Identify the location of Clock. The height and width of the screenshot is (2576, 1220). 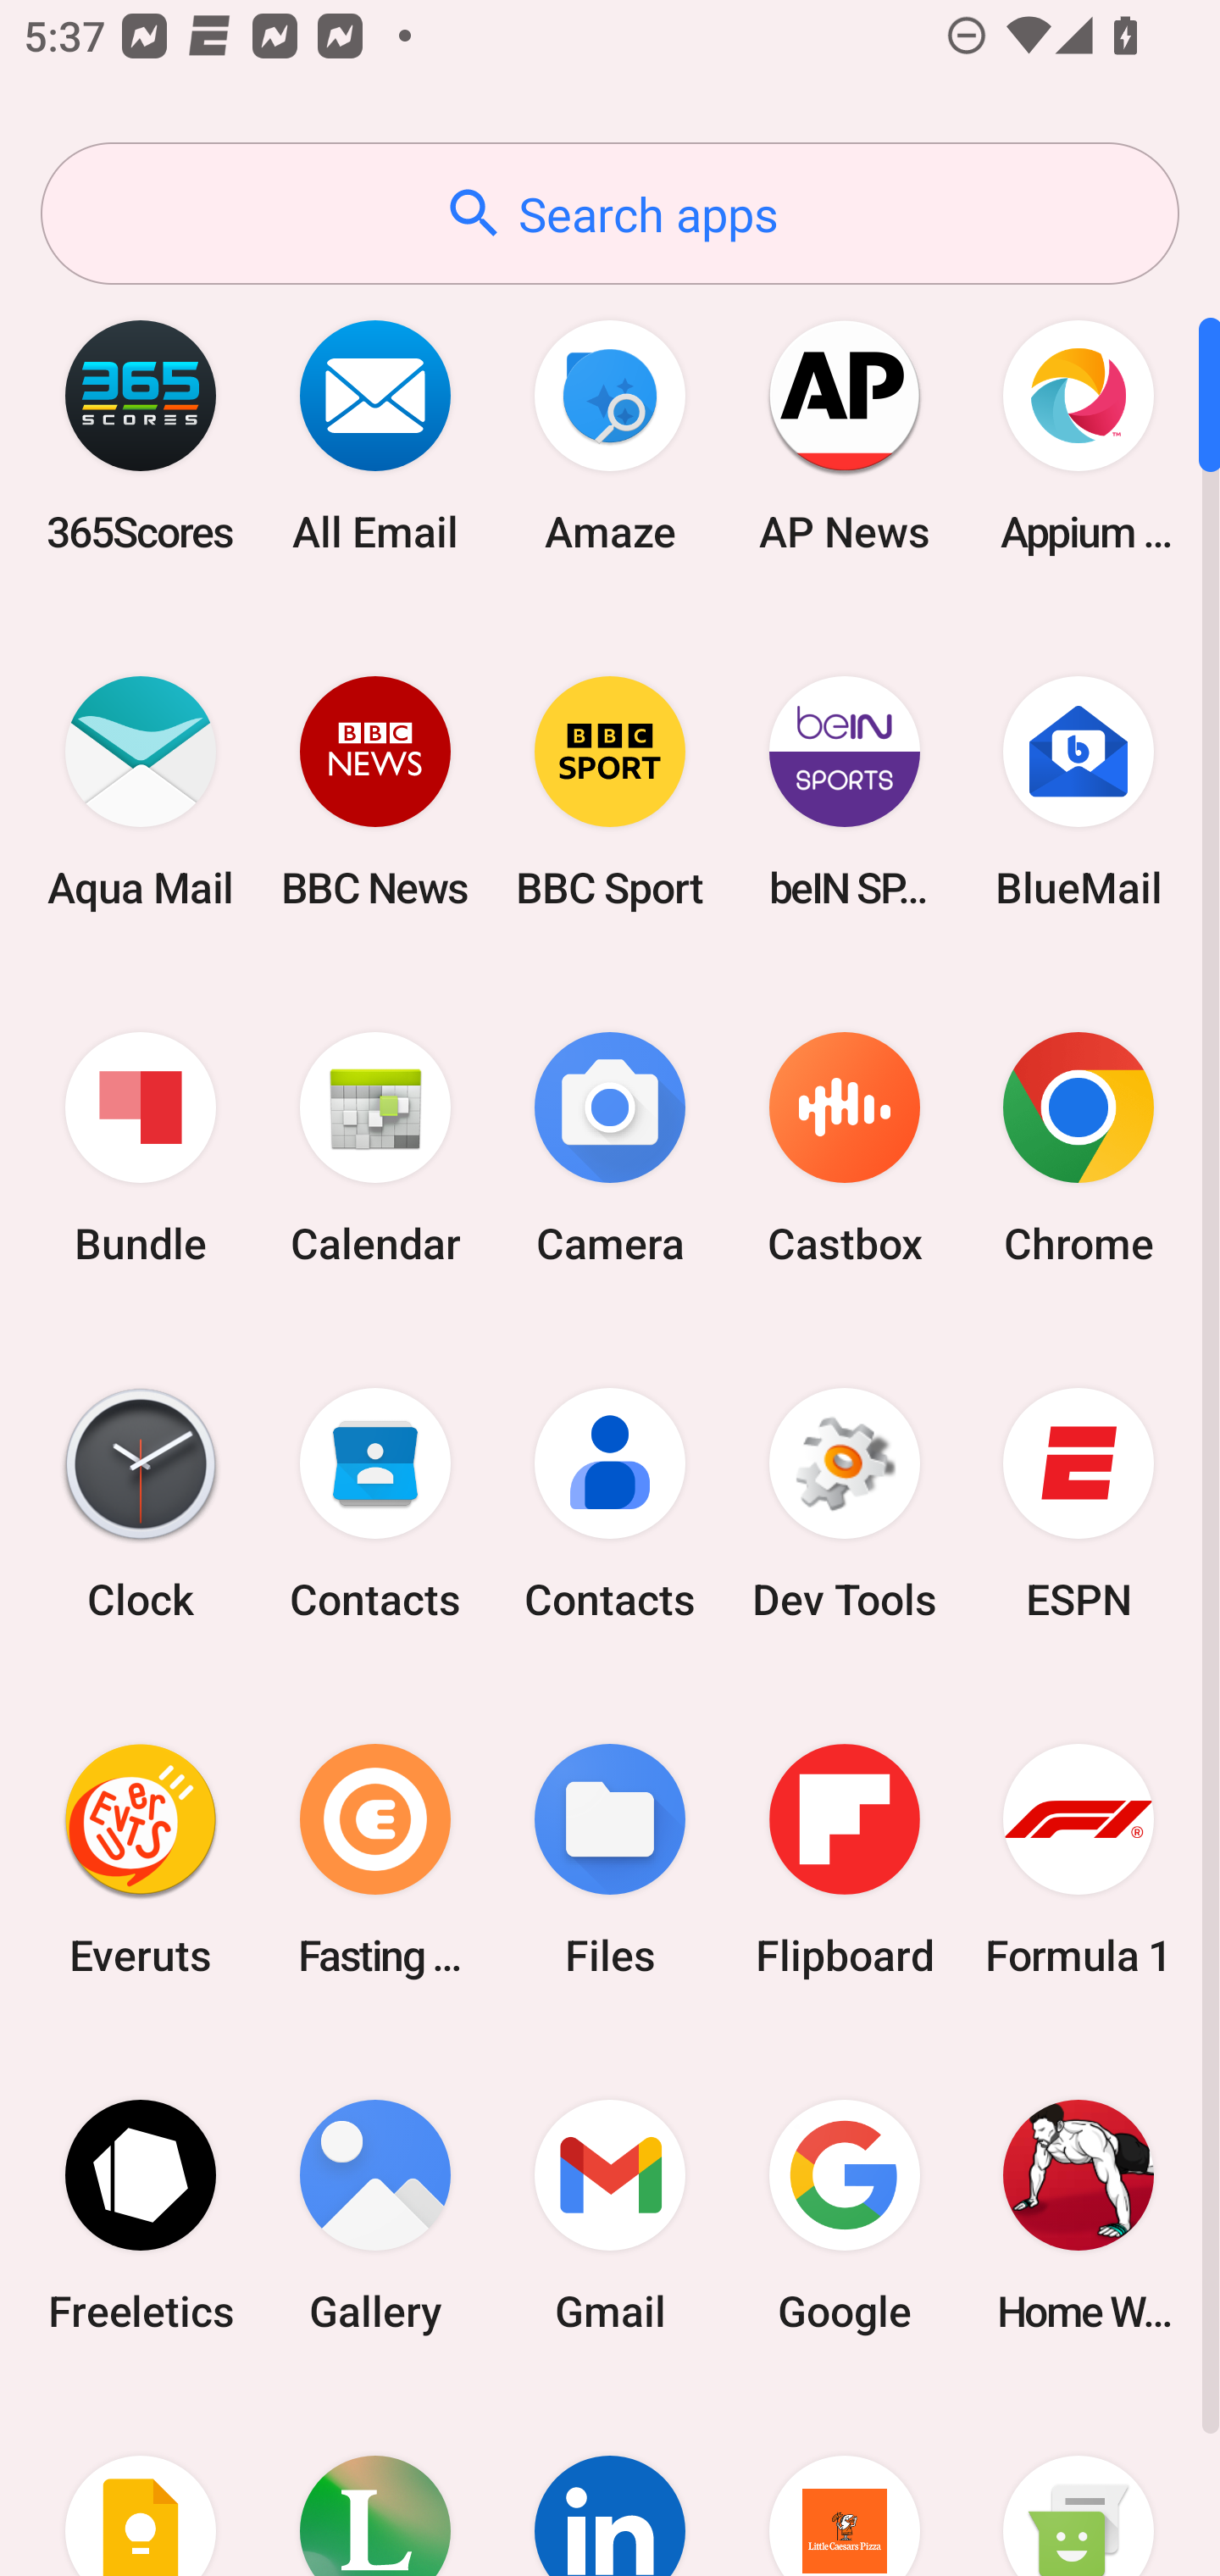
(141, 1504).